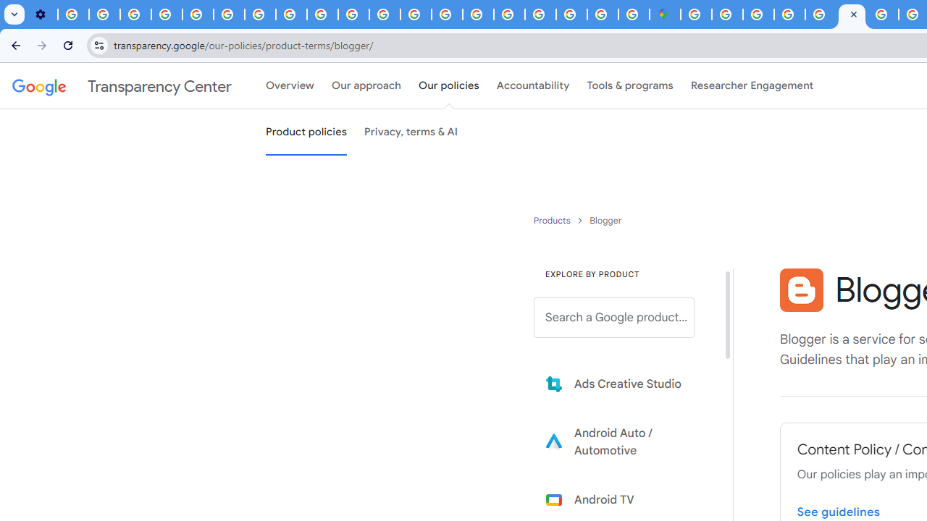  I want to click on Our approach, so click(366, 86).